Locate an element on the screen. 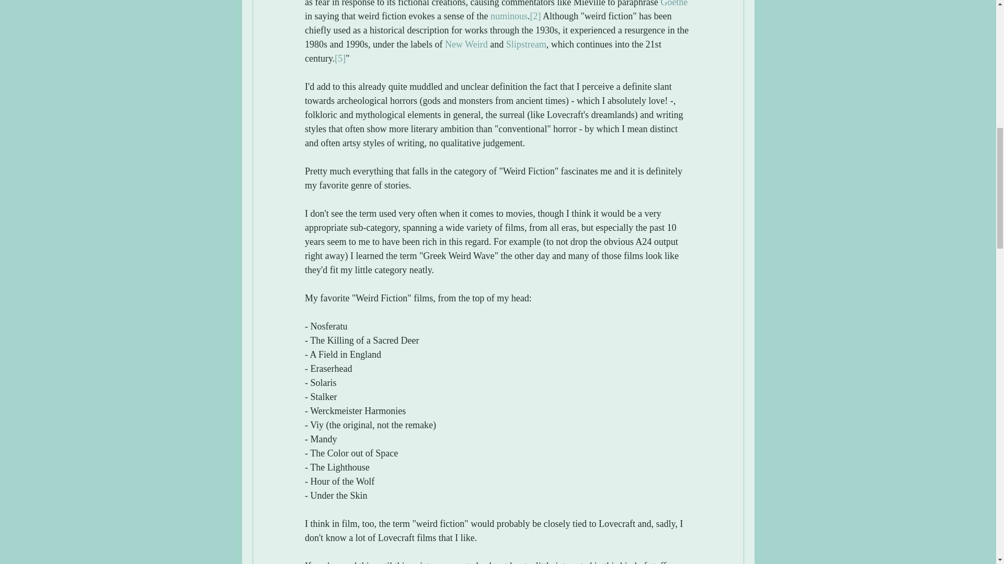 The width and height of the screenshot is (1004, 564). Slipstream is located at coordinates (526, 44).